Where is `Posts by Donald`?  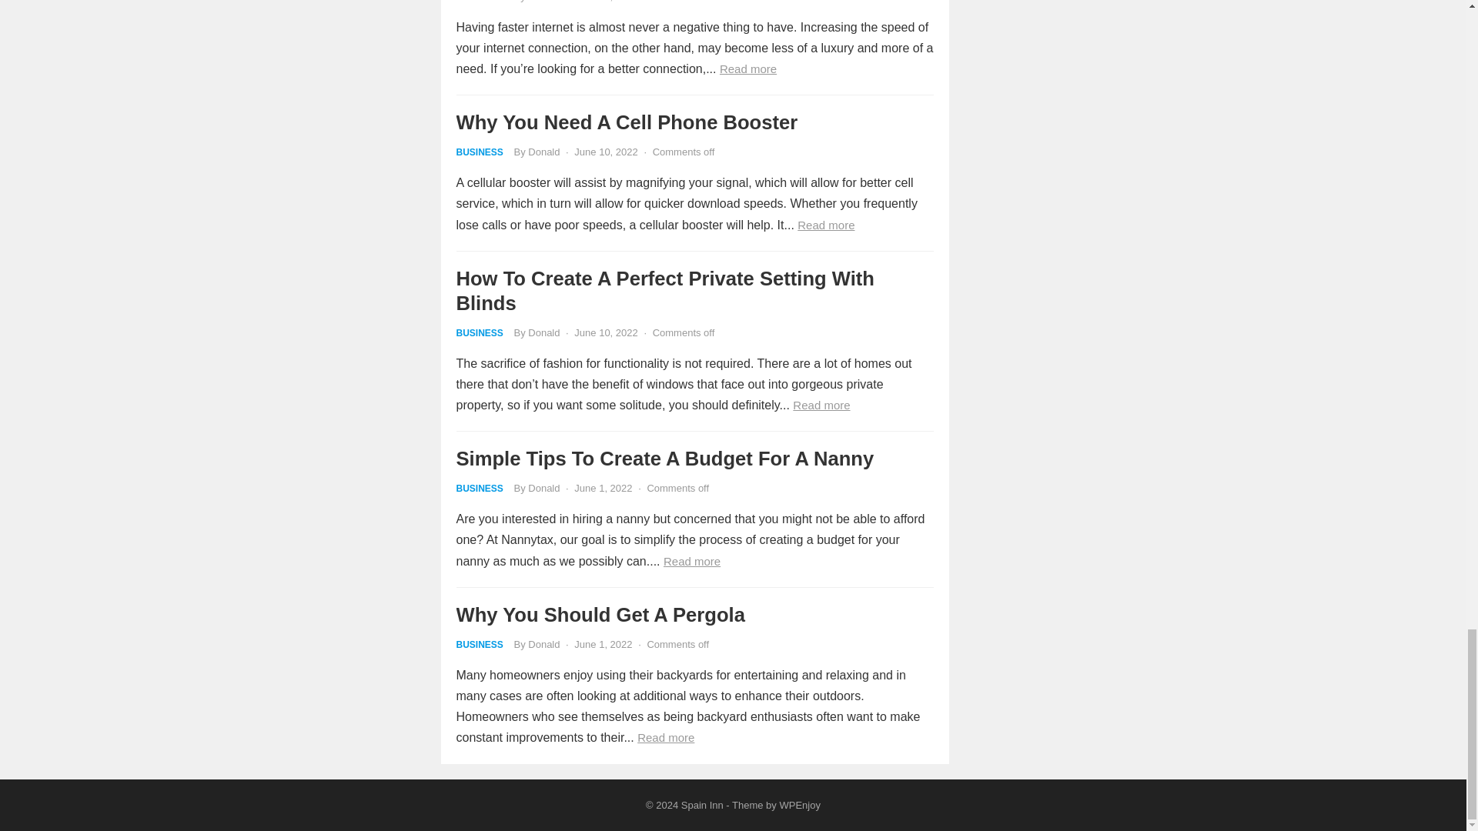 Posts by Donald is located at coordinates (543, 152).